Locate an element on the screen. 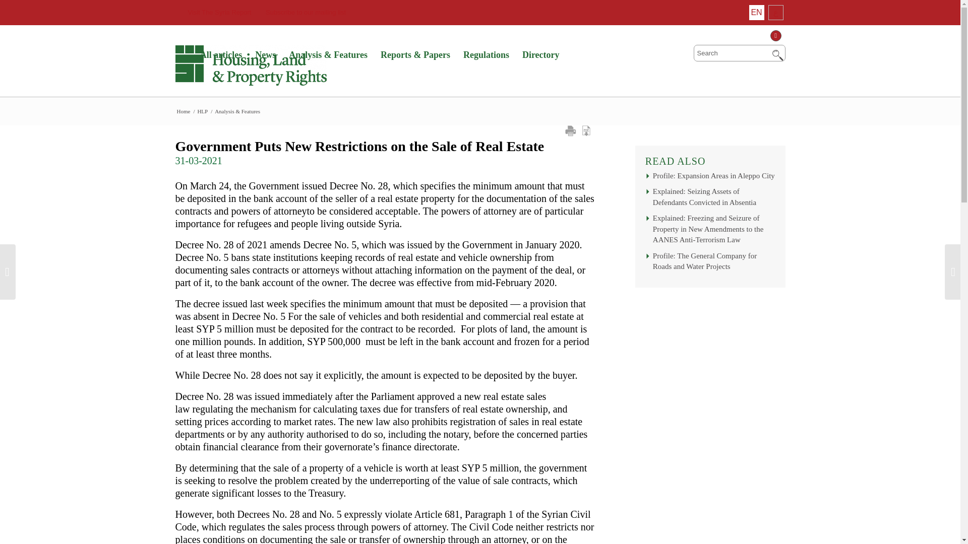 This screenshot has width=968, height=544. Twitter is located at coordinates (777, 35).